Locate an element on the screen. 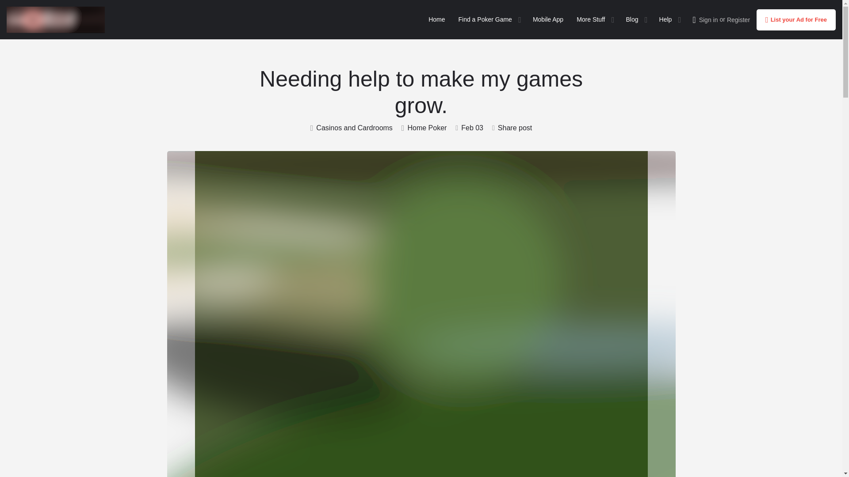 Image resolution: width=849 pixels, height=477 pixels. List your Ad for Free is located at coordinates (796, 19).